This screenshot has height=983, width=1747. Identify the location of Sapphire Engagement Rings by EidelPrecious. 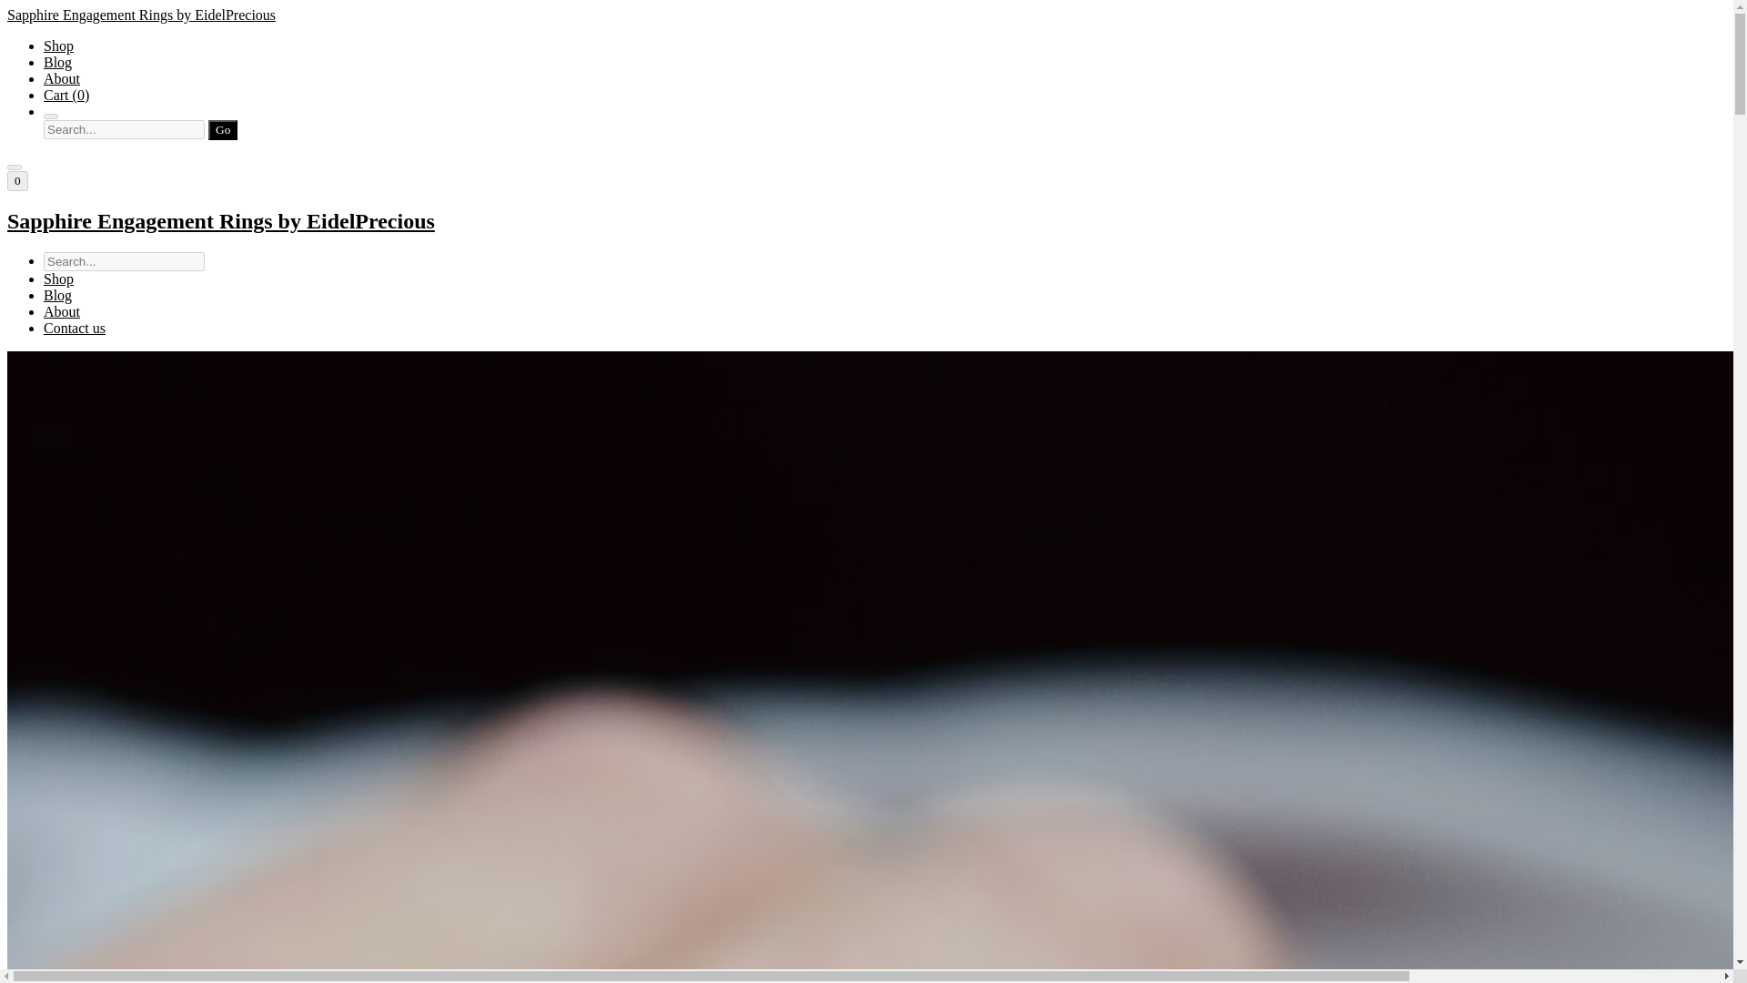
(866, 222).